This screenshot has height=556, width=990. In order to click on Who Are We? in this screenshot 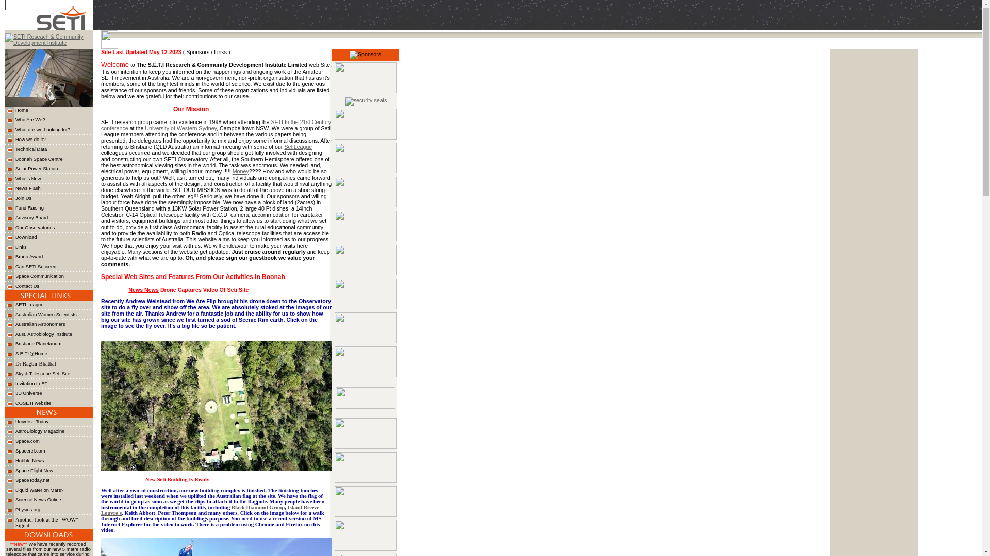, I will do `click(30, 120)`.